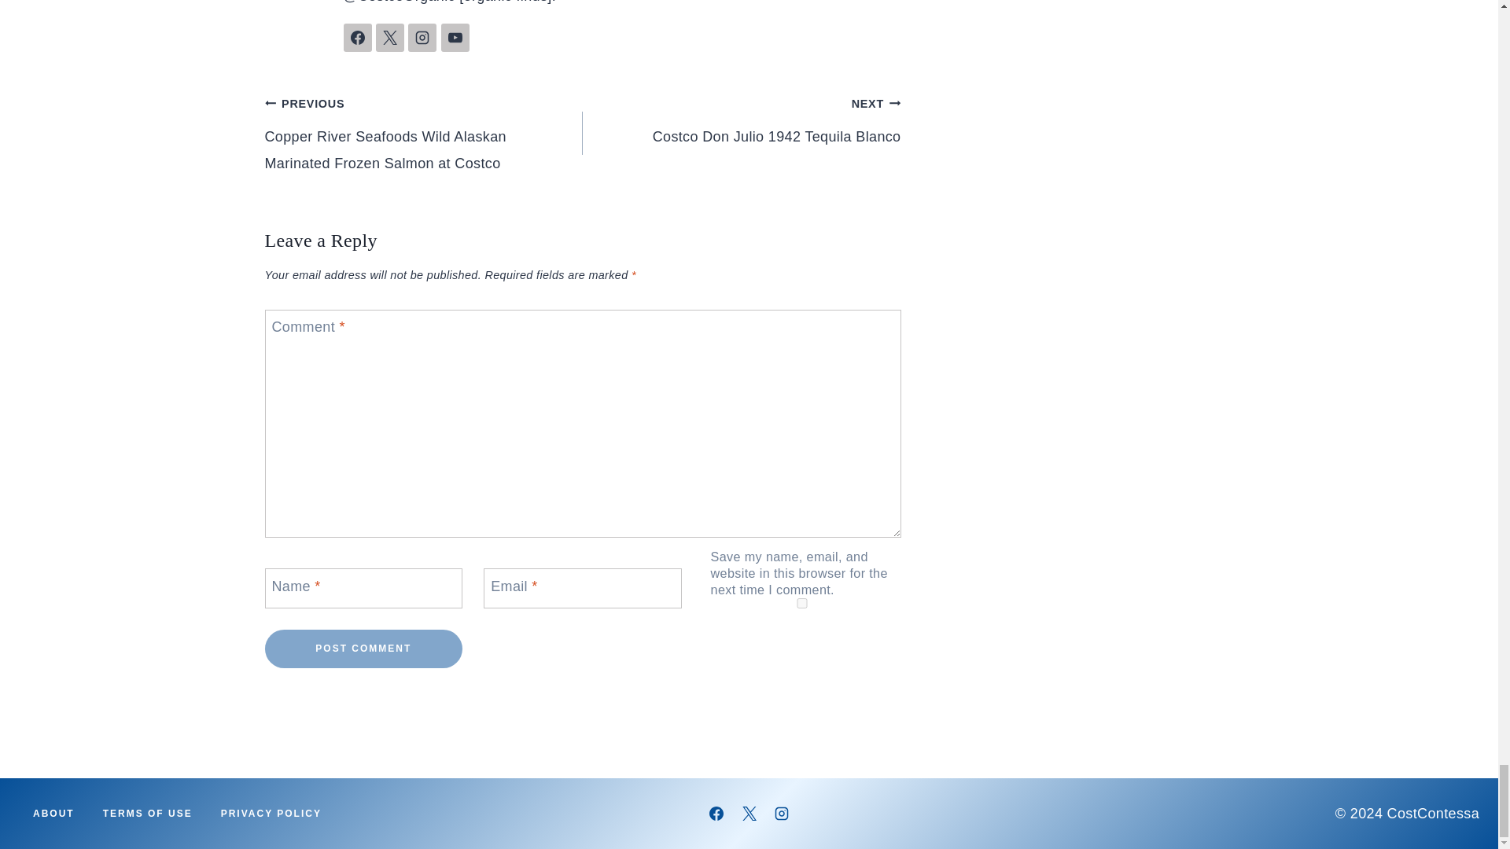 The height and width of the screenshot is (849, 1510). I want to click on yes, so click(802, 604).